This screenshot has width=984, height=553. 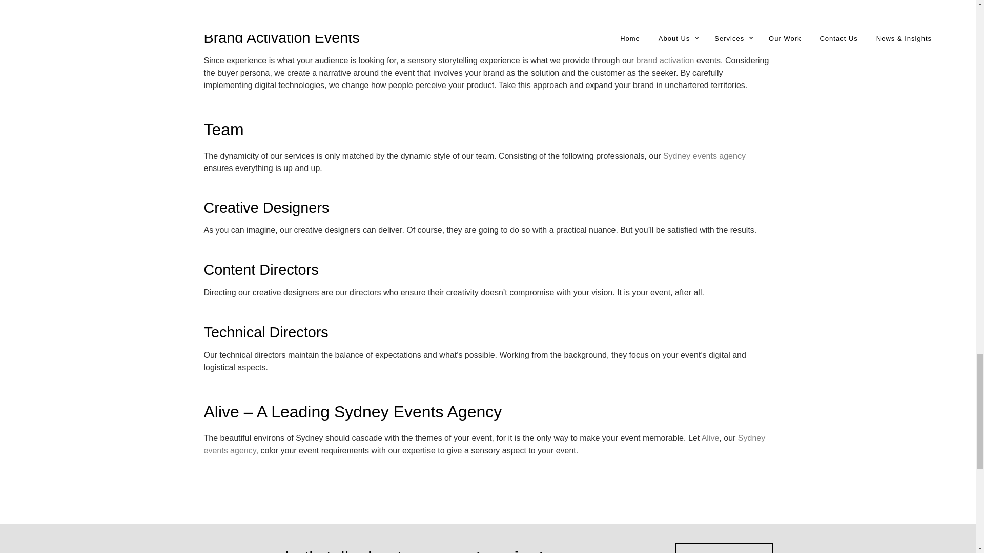 What do you see at coordinates (665, 60) in the screenshot?
I see `brand activation` at bounding box center [665, 60].